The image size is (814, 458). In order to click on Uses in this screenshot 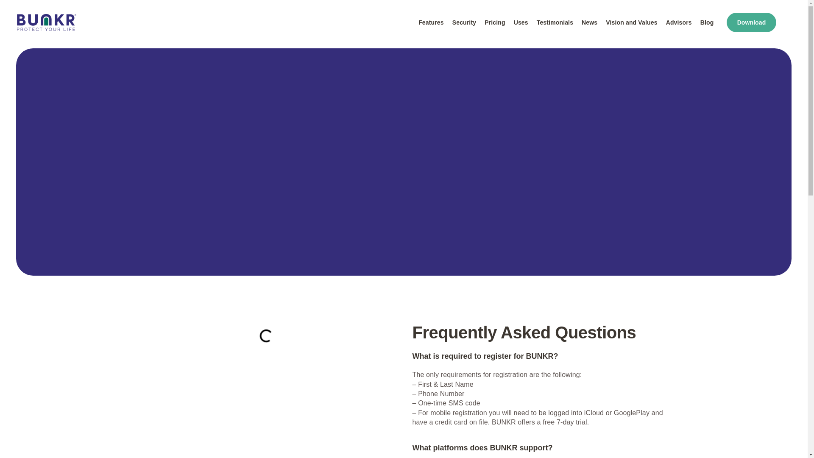, I will do `click(521, 22)`.